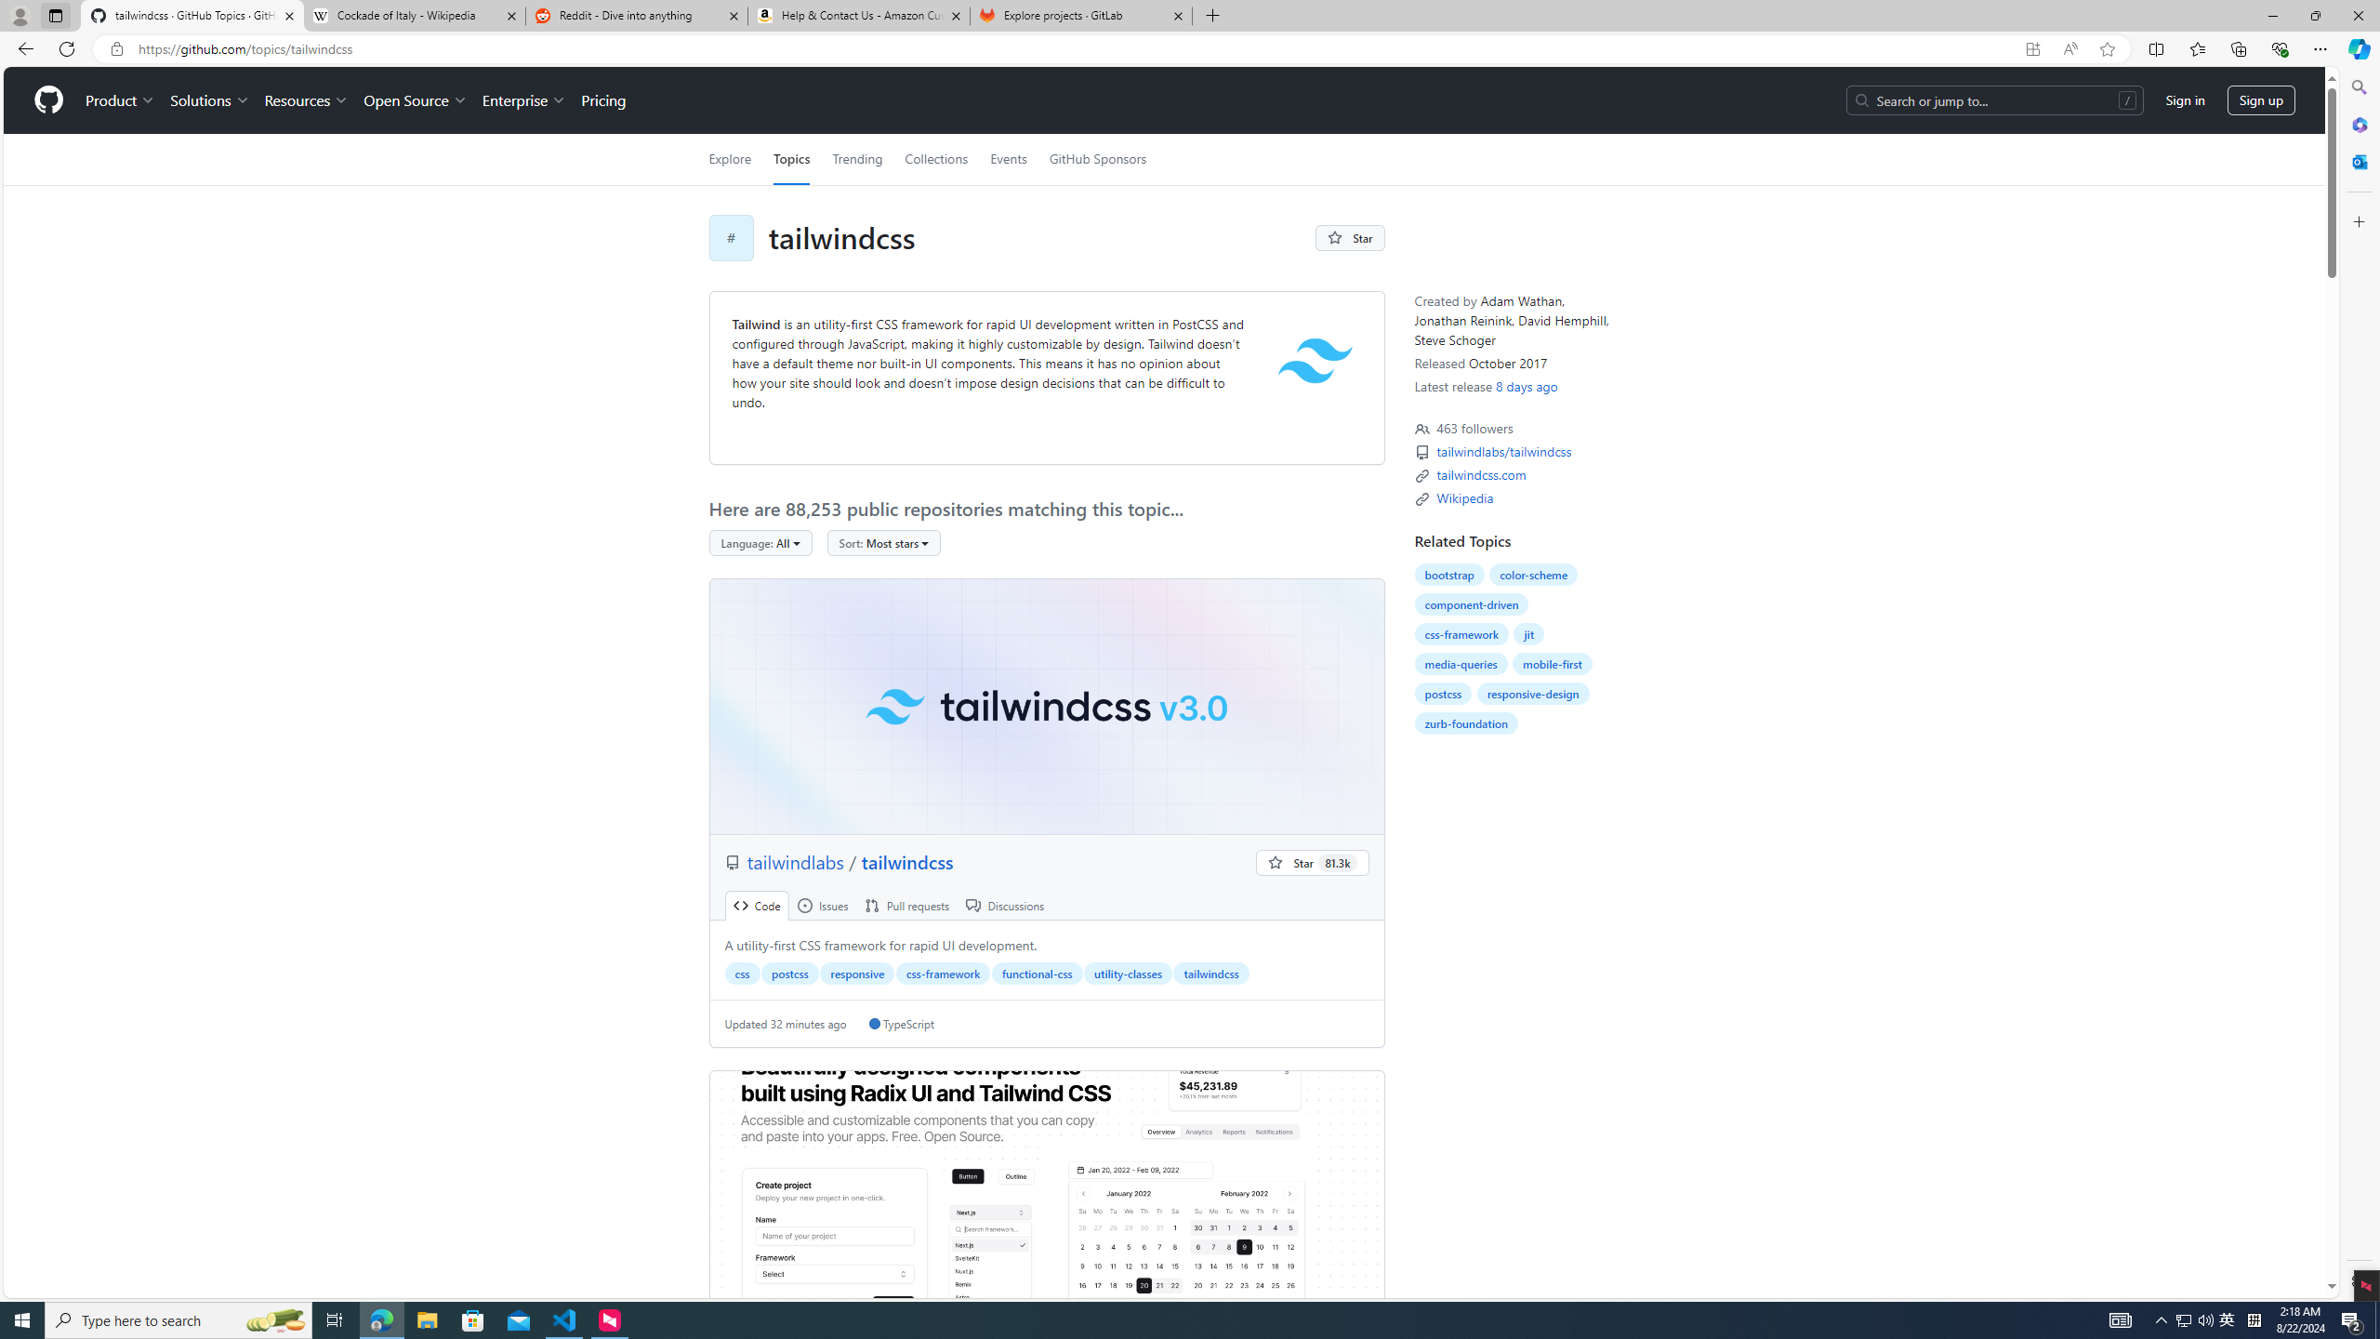 The image size is (2380, 1339). What do you see at coordinates (1472, 604) in the screenshot?
I see `component-driven` at bounding box center [1472, 604].